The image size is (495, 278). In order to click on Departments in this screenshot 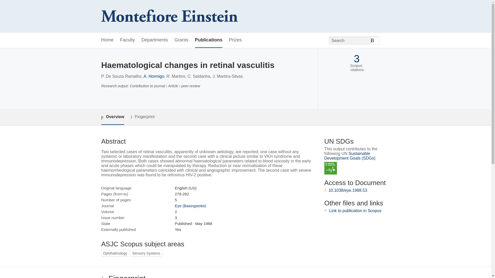, I will do `click(155, 40)`.